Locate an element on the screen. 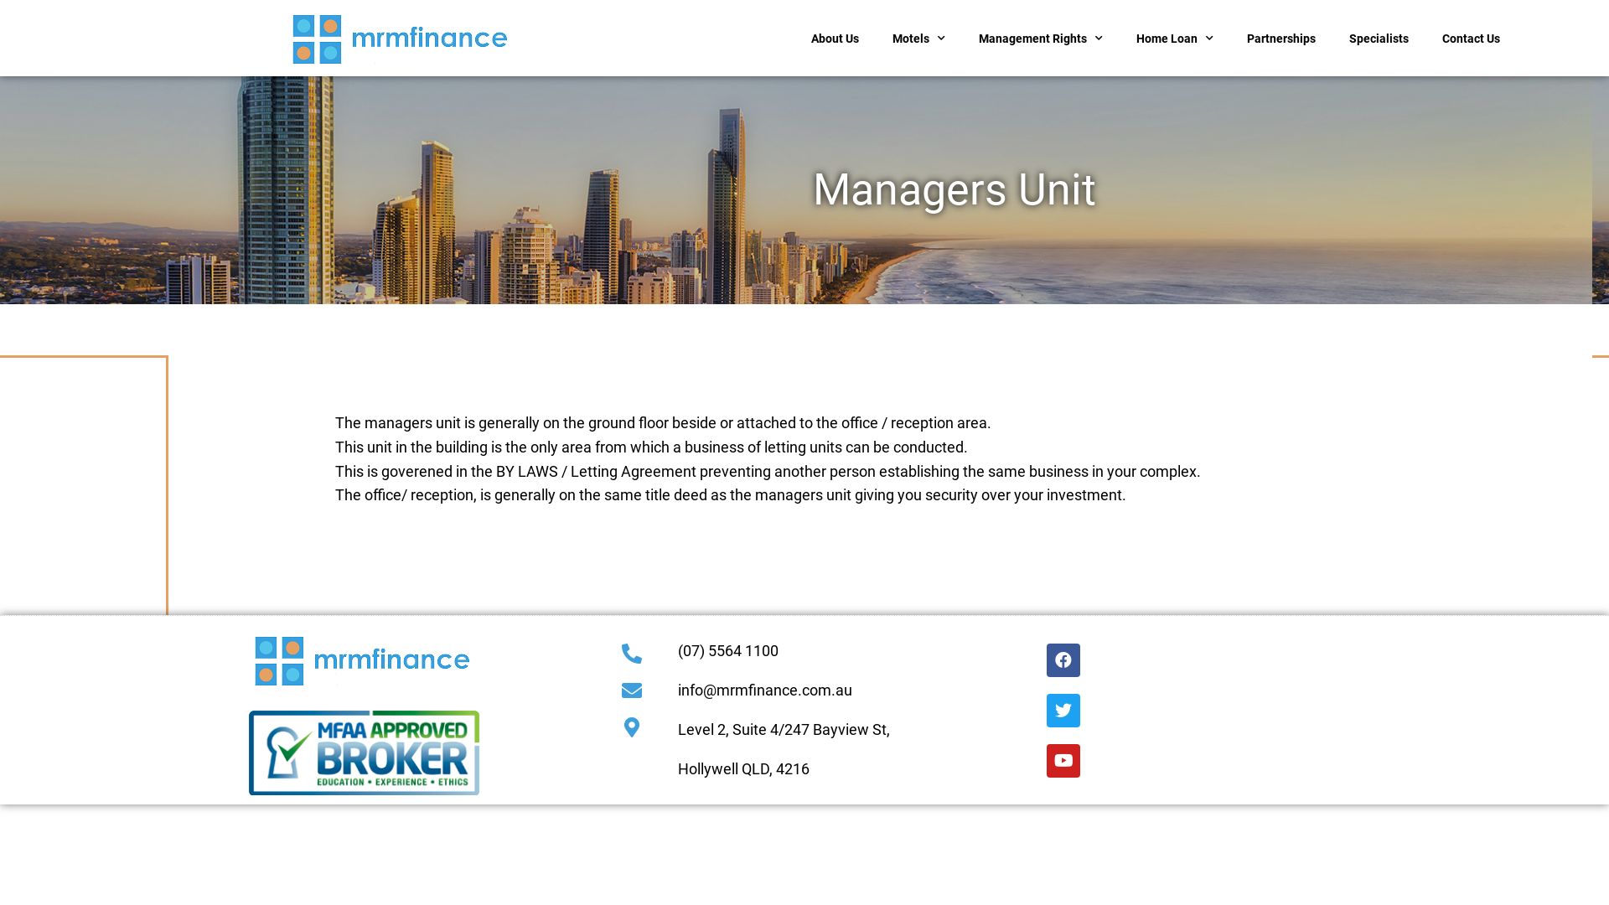  Motels is located at coordinates (918, 39).